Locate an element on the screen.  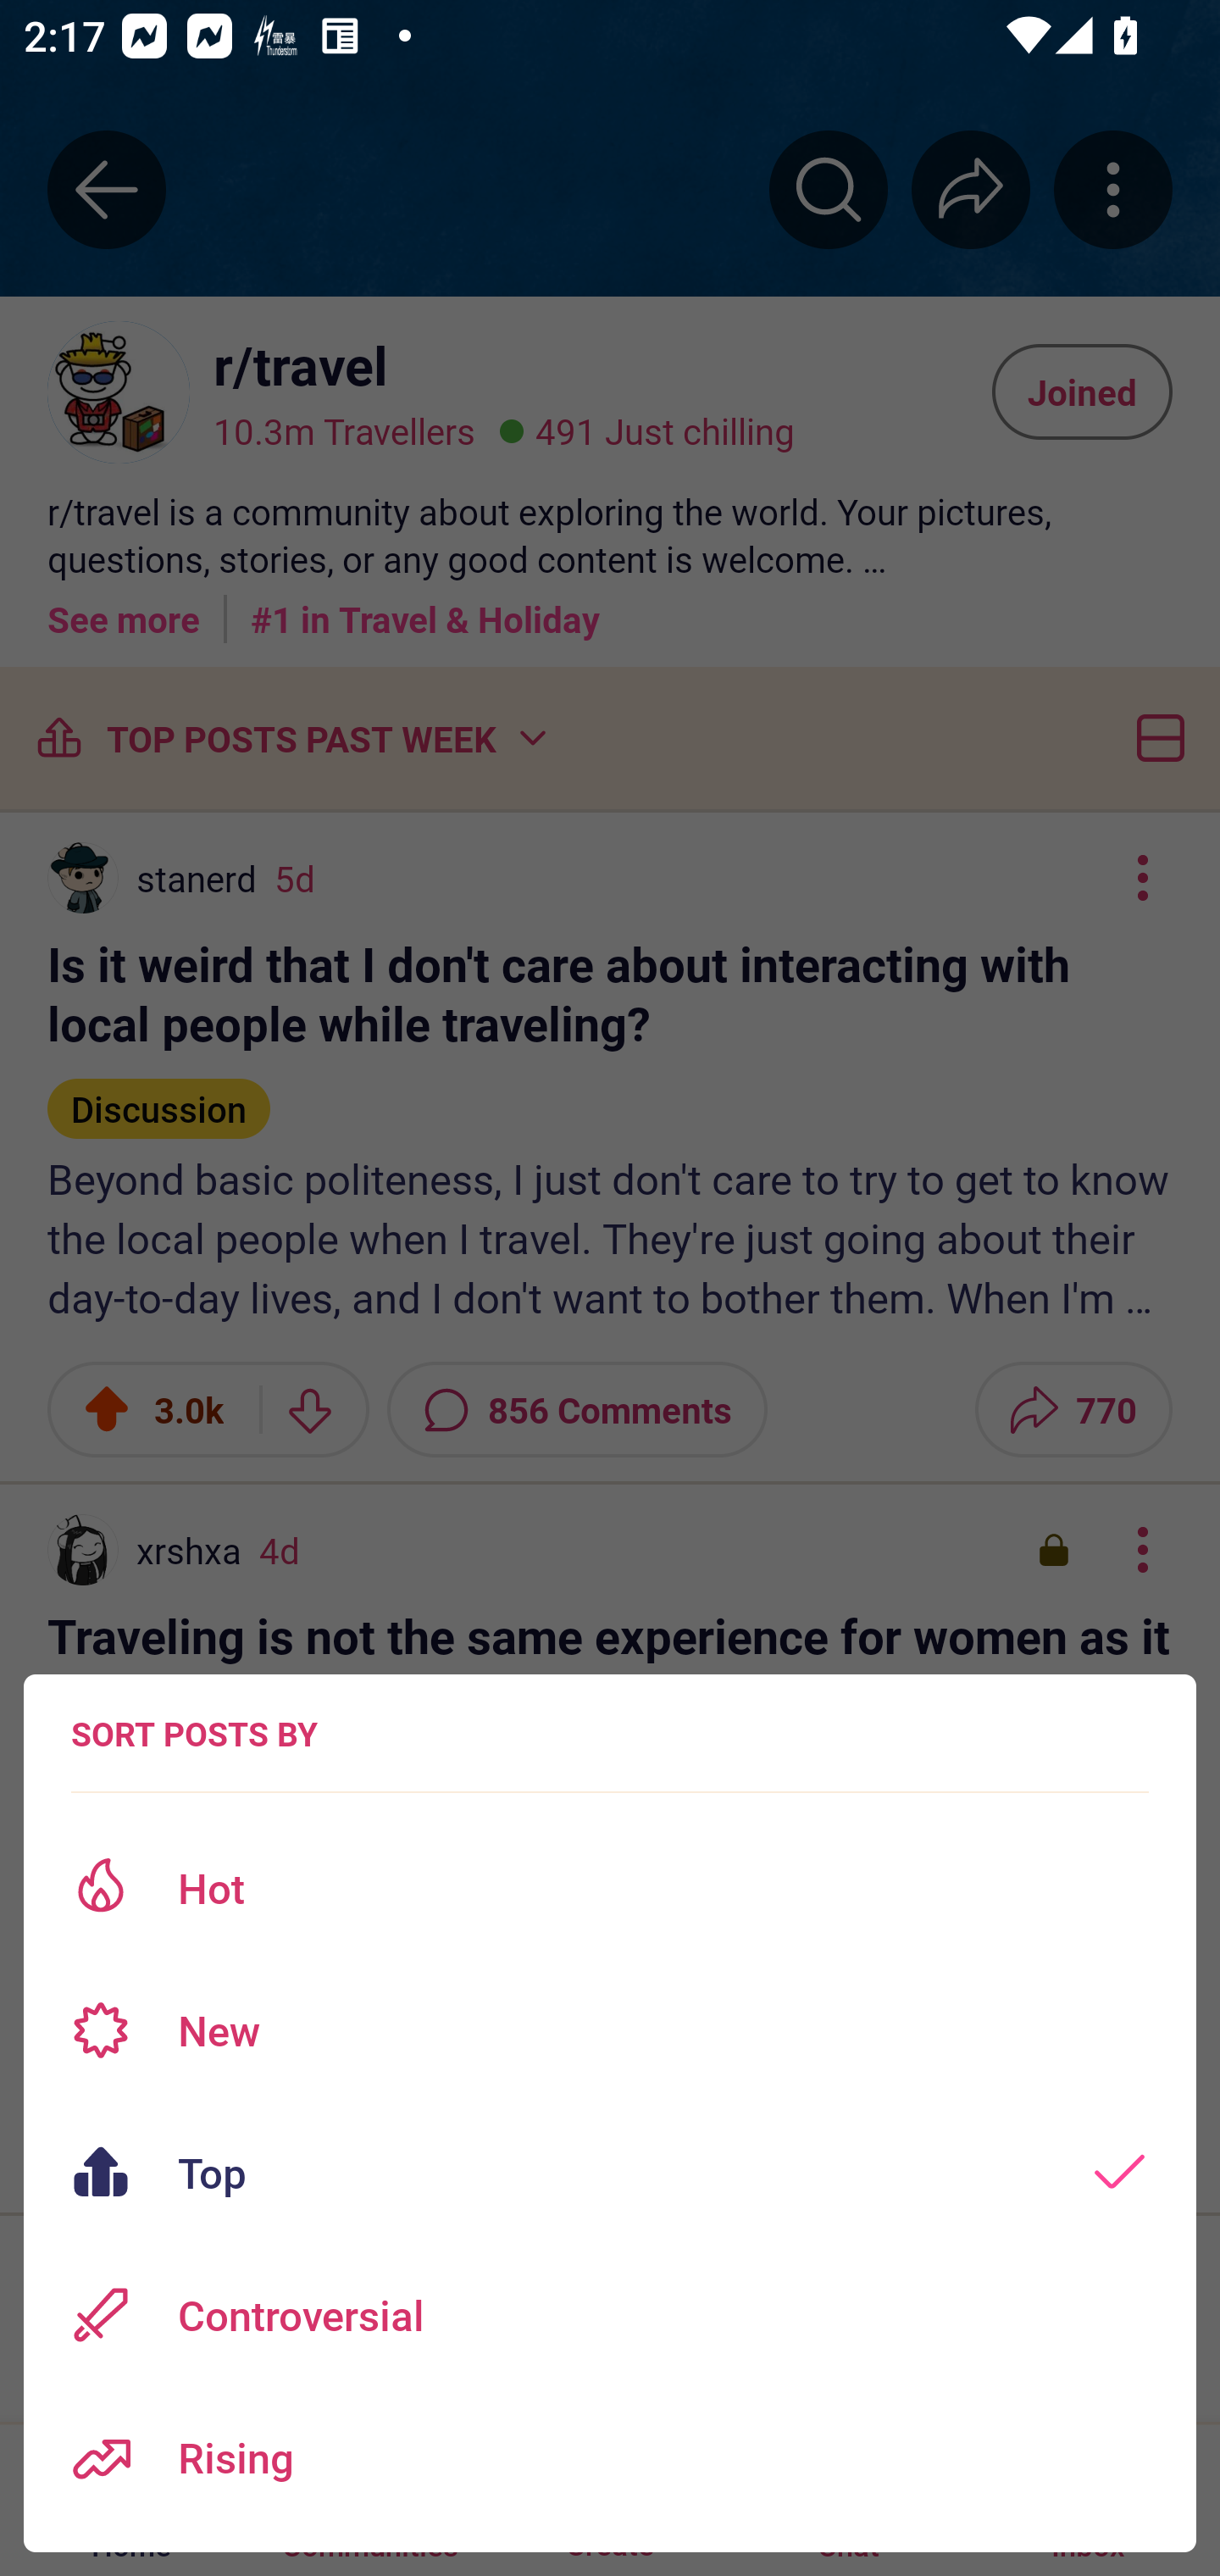
SORT POSTS BY Sort posts options is located at coordinates (193, 1734).